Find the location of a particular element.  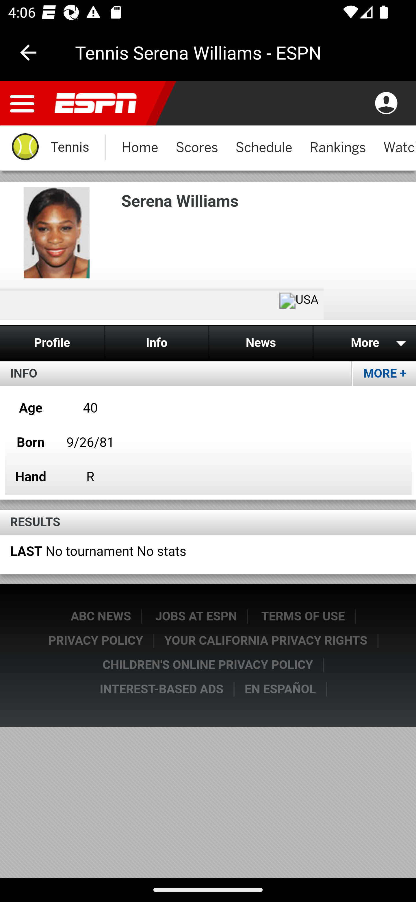

TERMS OF USE is located at coordinates (304, 616).